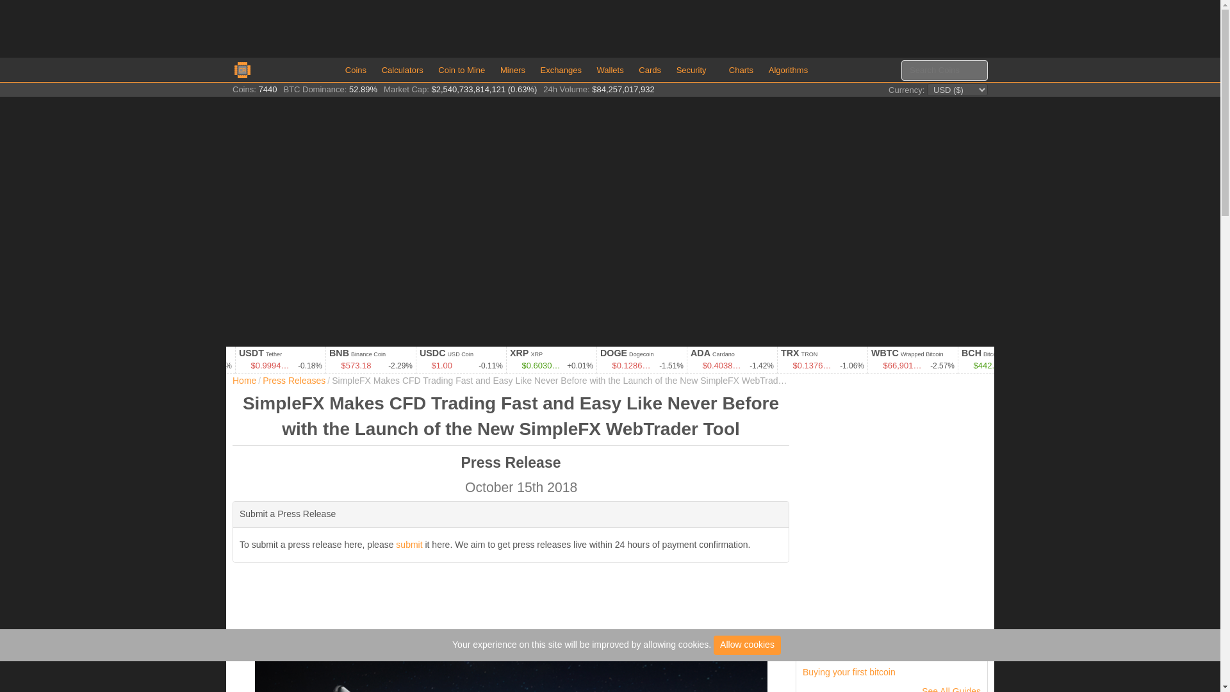  What do you see at coordinates (561, 69) in the screenshot?
I see `Exchanges` at bounding box center [561, 69].